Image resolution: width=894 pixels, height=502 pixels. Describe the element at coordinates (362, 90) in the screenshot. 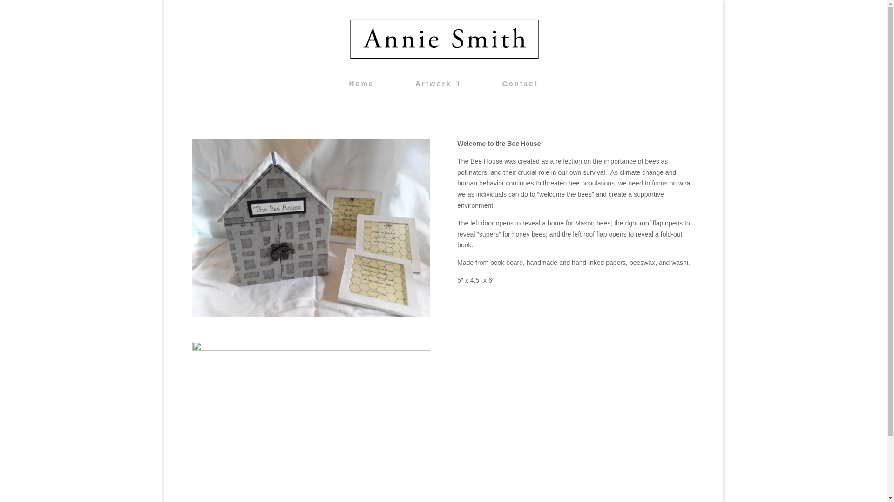

I see `Home` at that location.